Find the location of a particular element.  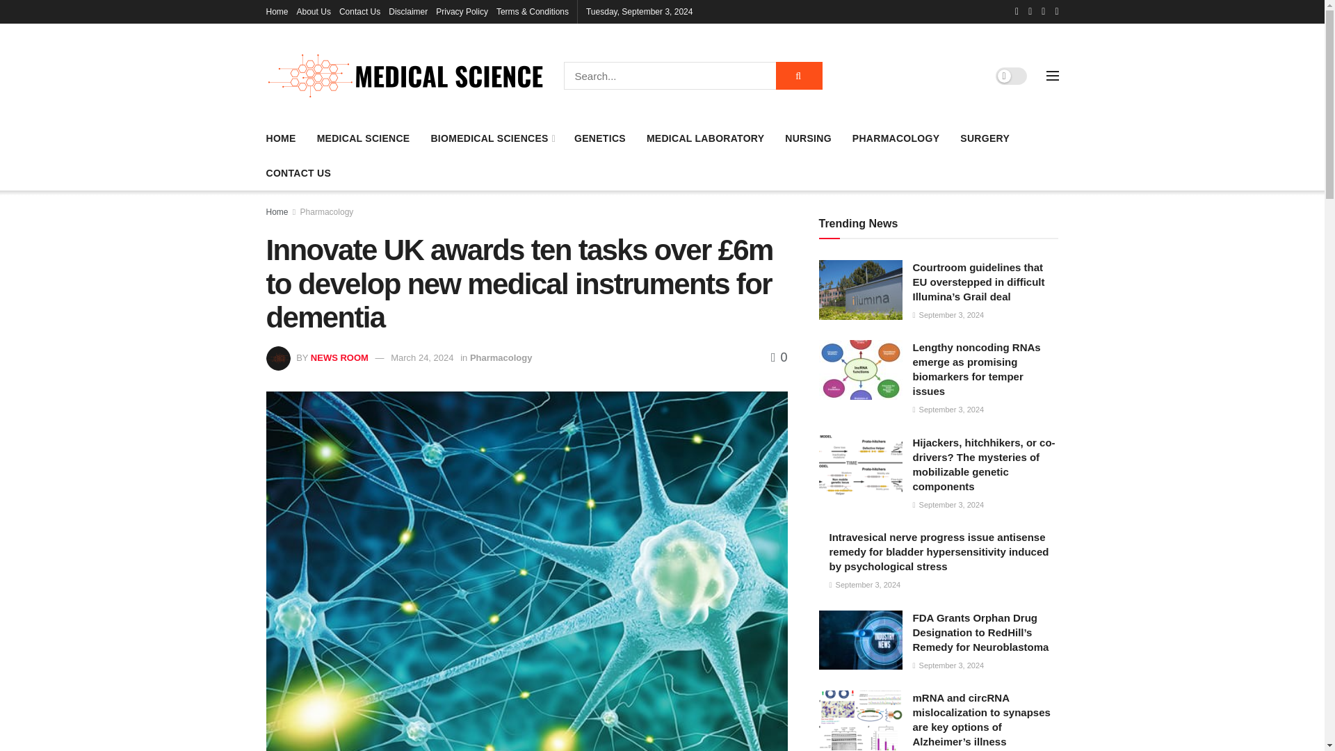

Home is located at coordinates (277, 11).